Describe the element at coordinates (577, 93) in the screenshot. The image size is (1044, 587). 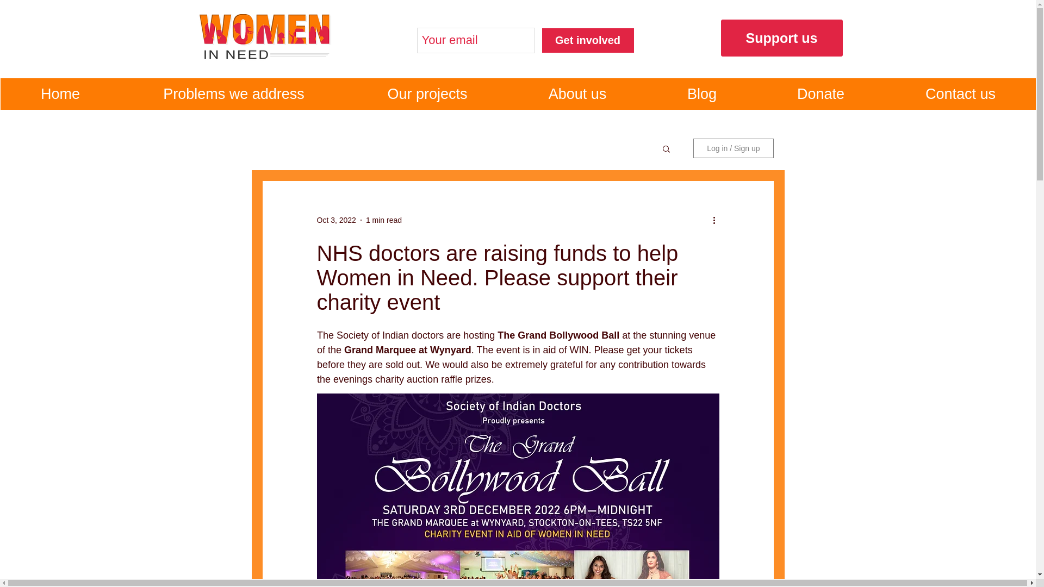
I see `About us` at that location.